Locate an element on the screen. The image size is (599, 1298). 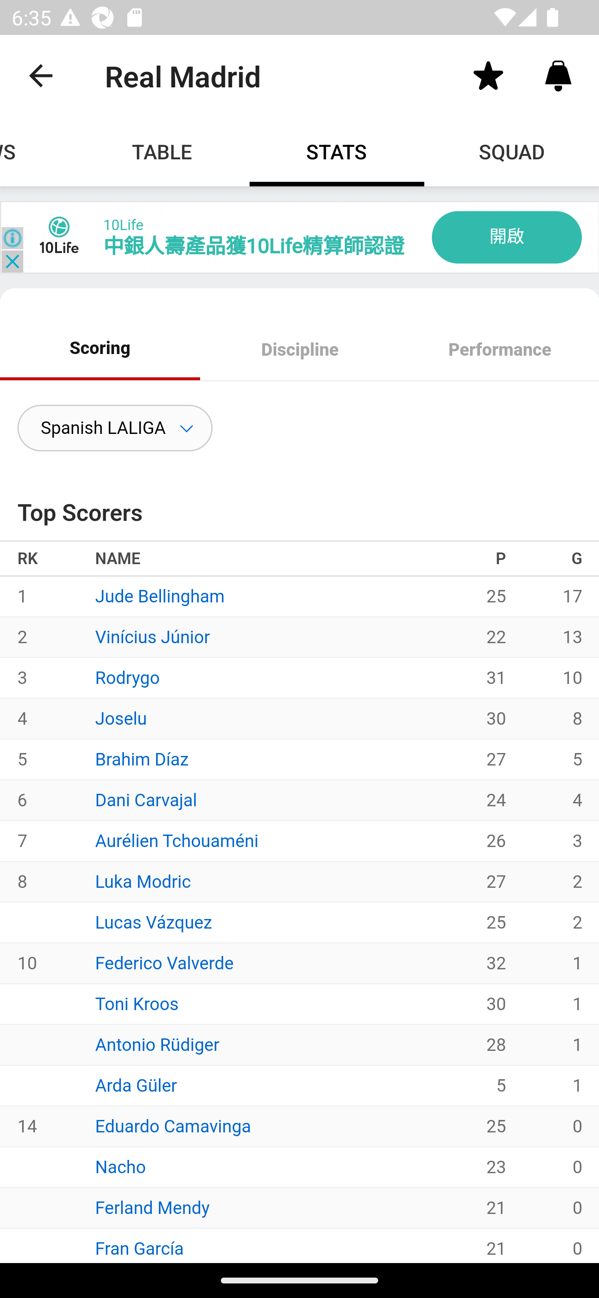
Fran García is located at coordinates (139, 1248).